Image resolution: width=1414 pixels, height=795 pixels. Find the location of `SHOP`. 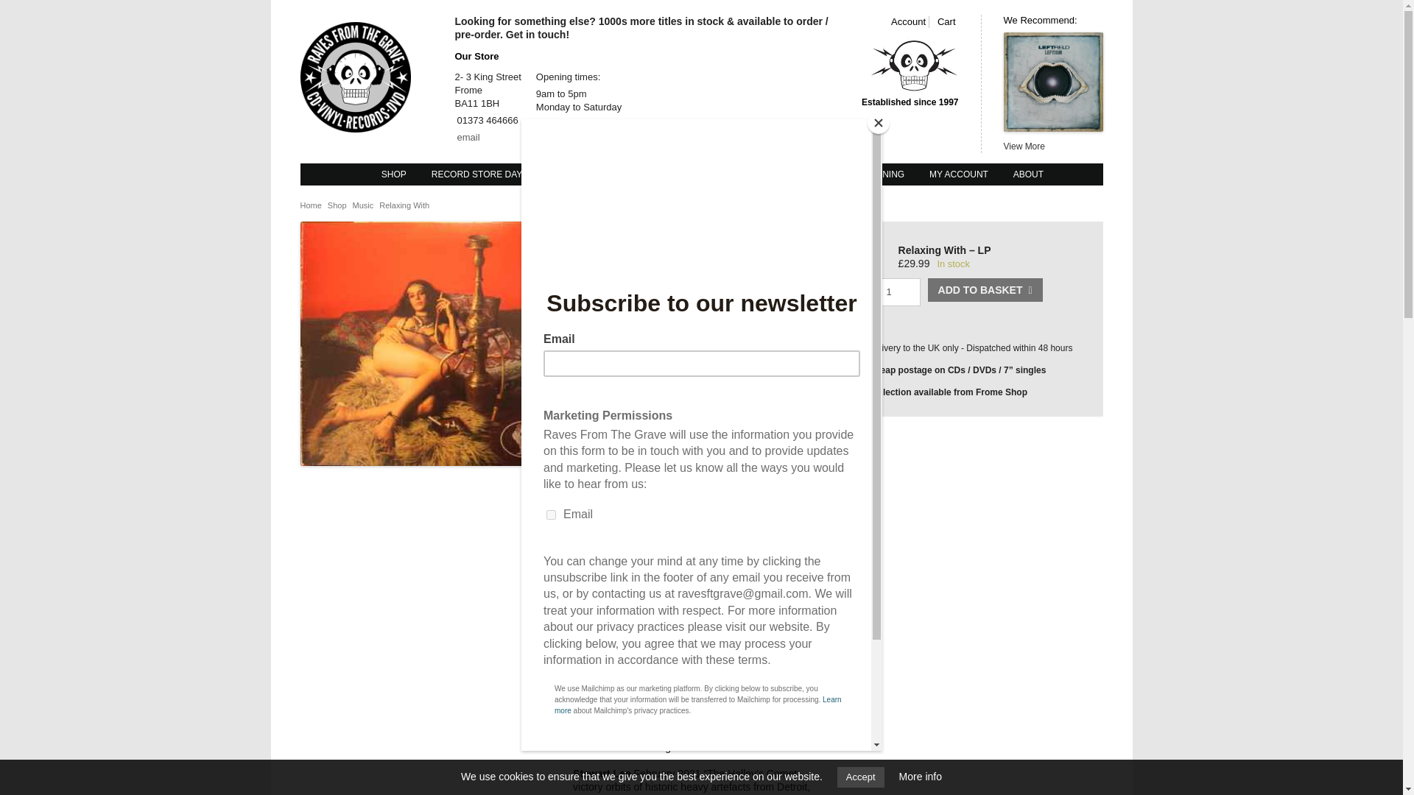

SHOP is located at coordinates (394, 174).